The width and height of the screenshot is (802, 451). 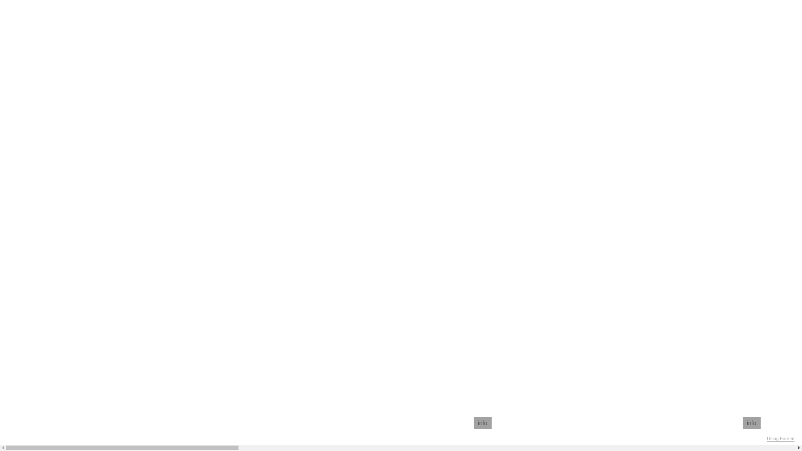 What do you see at coordinates (781, 439) in the screenshot?
I see `Using Format` at bounding box center [781, 439].